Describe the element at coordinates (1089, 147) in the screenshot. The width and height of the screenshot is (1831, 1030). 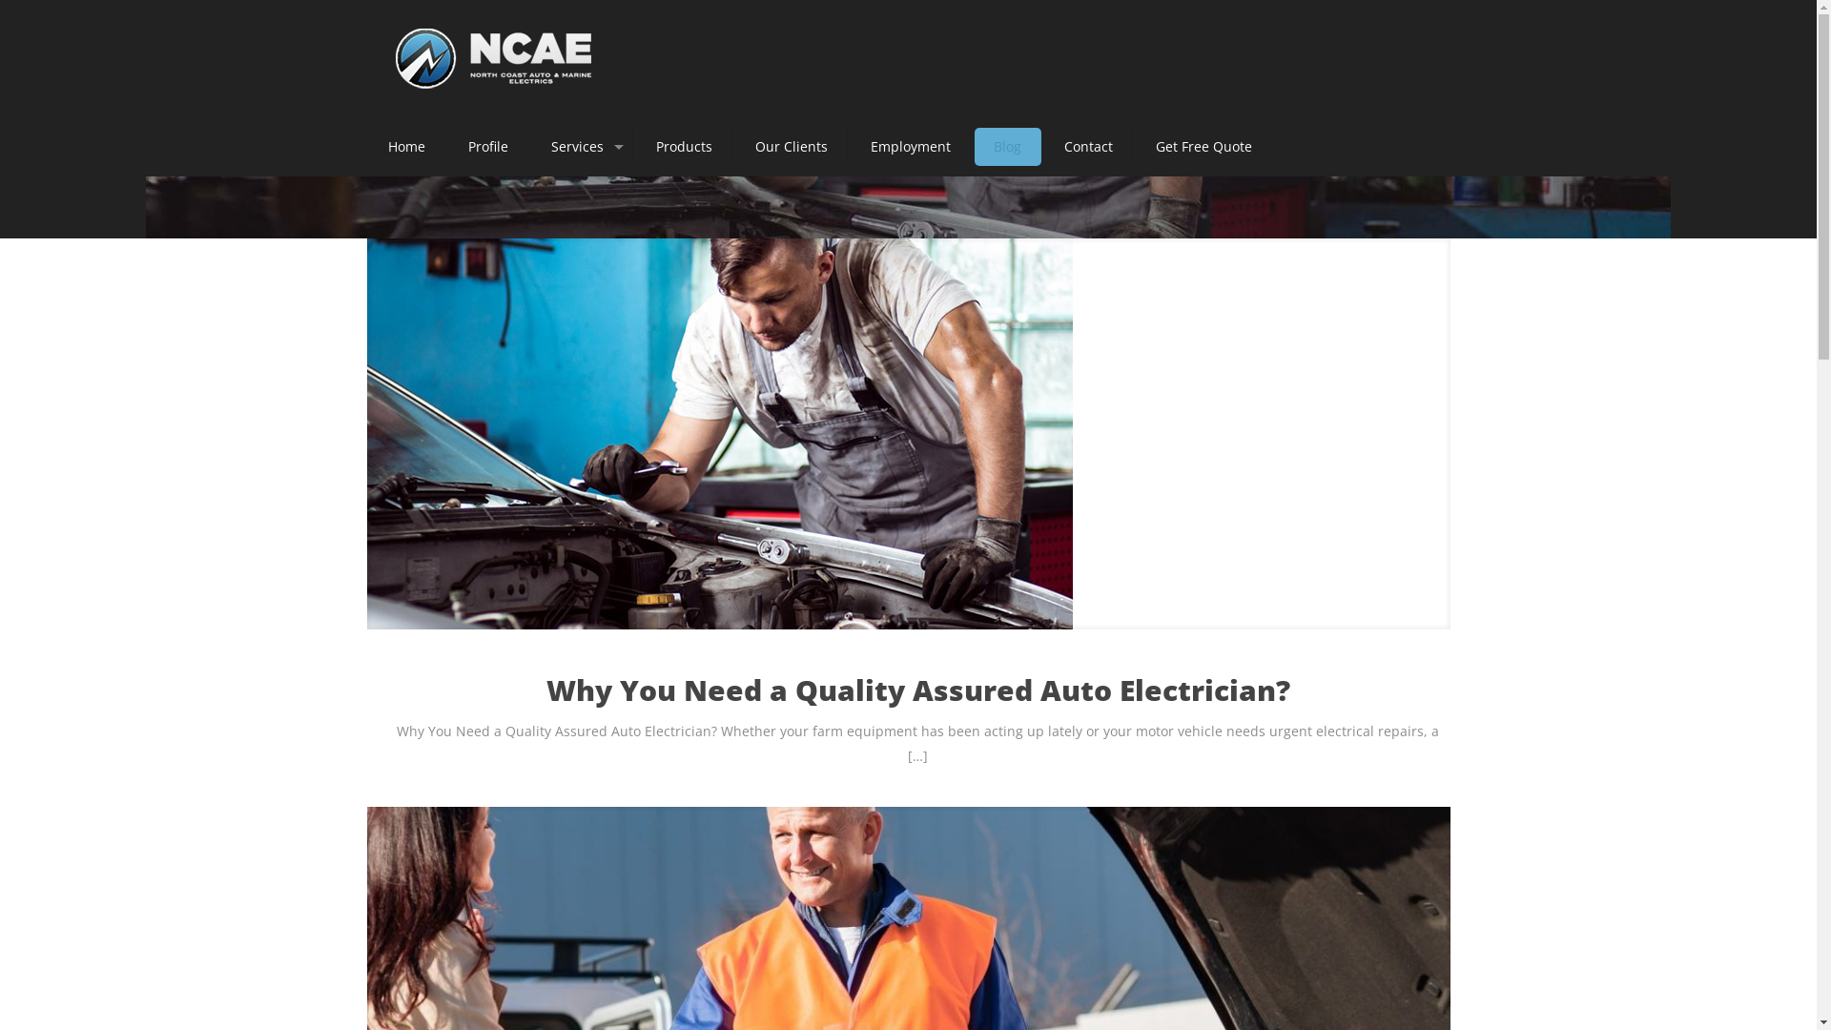
I see `Contact` at that location.